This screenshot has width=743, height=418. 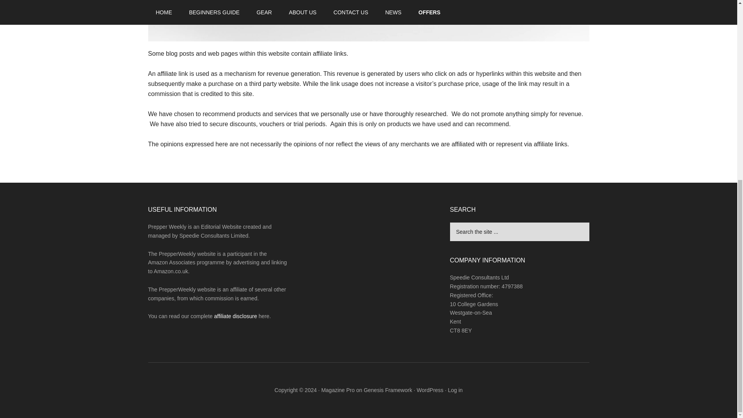 I want to click on Genesis Framework, so click(x=388, y=390).